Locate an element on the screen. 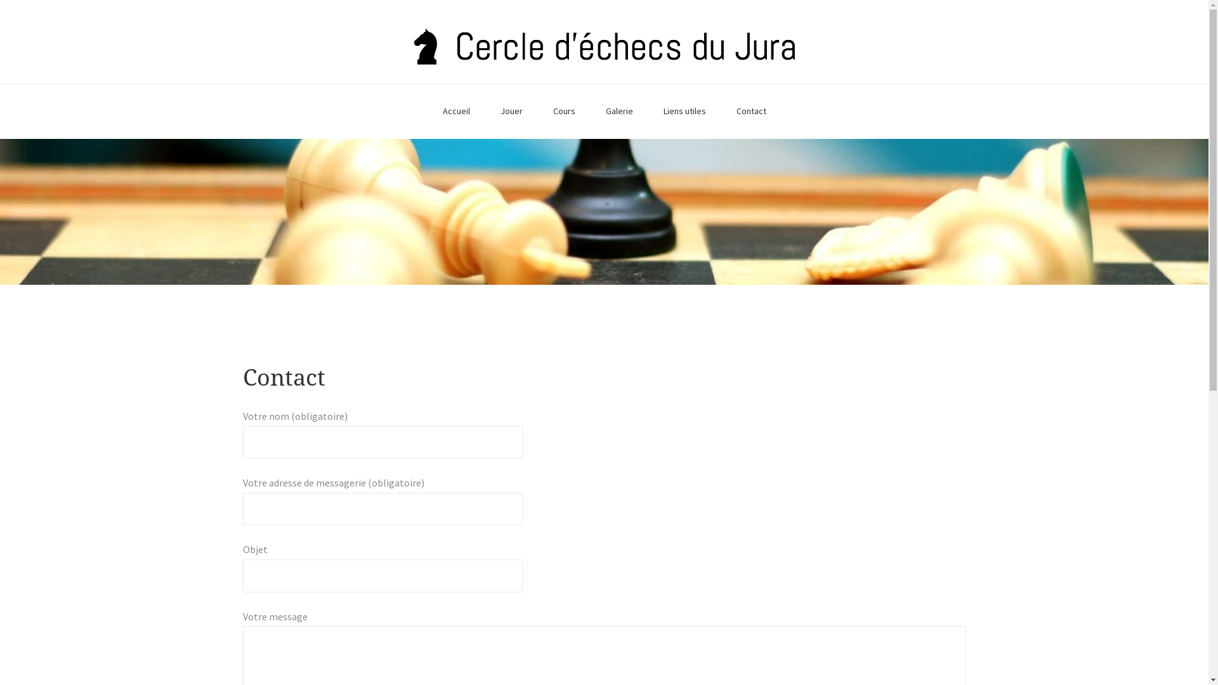 The image size is (1218, 685). Accueil is located at coordinates (457, 112).